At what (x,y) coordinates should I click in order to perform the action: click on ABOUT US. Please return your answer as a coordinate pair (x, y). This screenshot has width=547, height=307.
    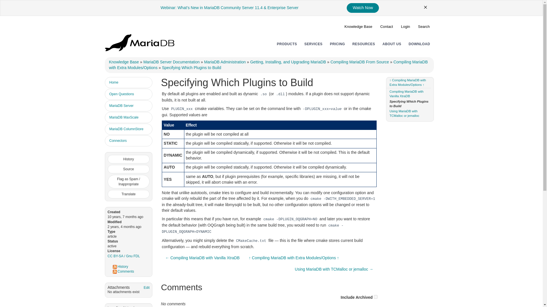
    Looking at the image, I should click on (391, 44).